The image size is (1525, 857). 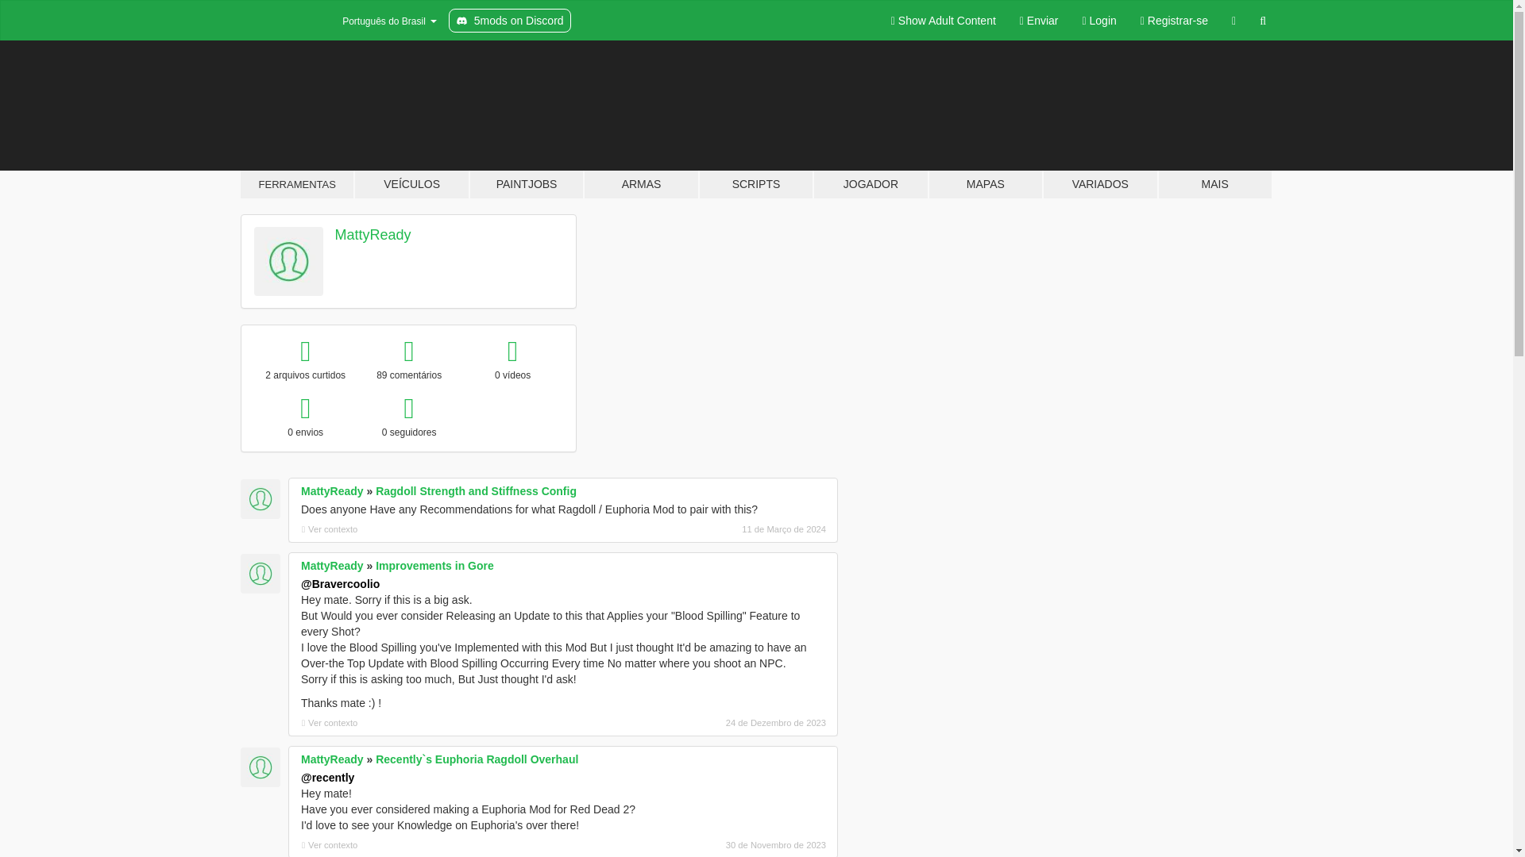 I want to click on Login, so click(x=1099, y=21).